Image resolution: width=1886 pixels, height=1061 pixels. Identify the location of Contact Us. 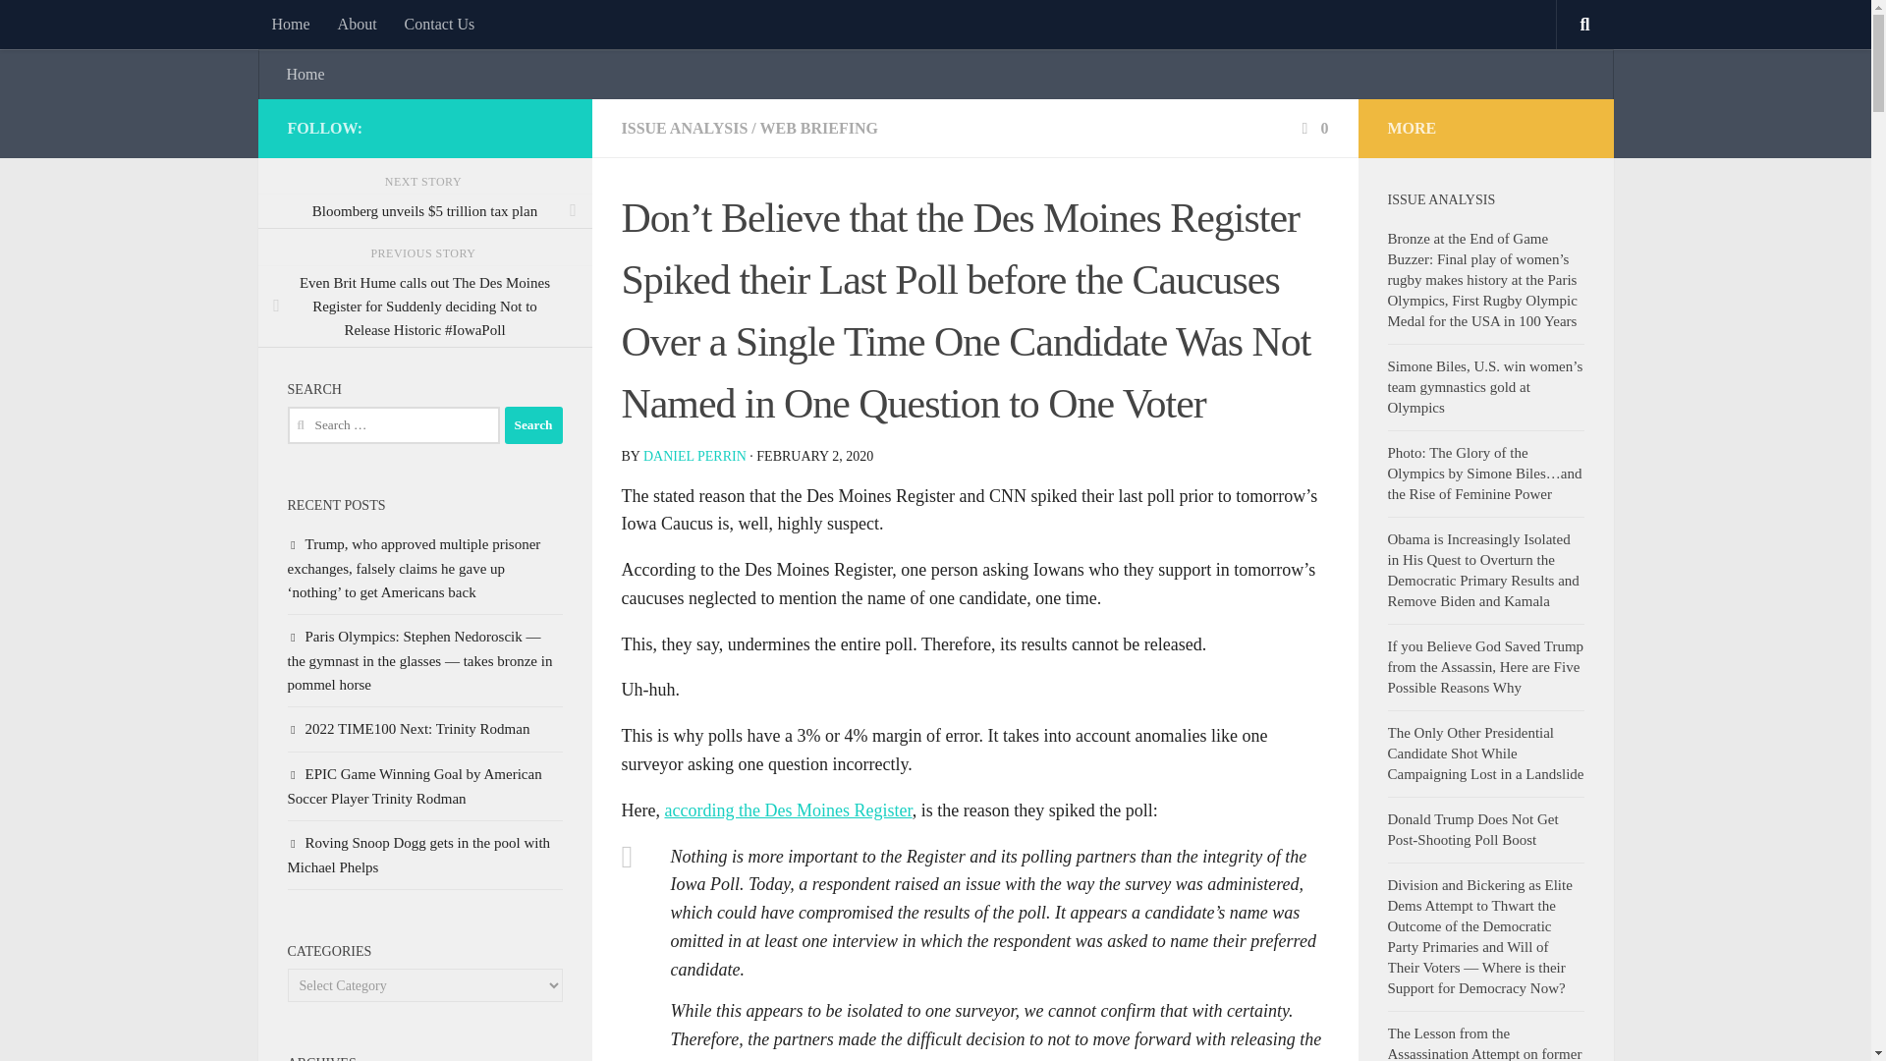
(439, 24).